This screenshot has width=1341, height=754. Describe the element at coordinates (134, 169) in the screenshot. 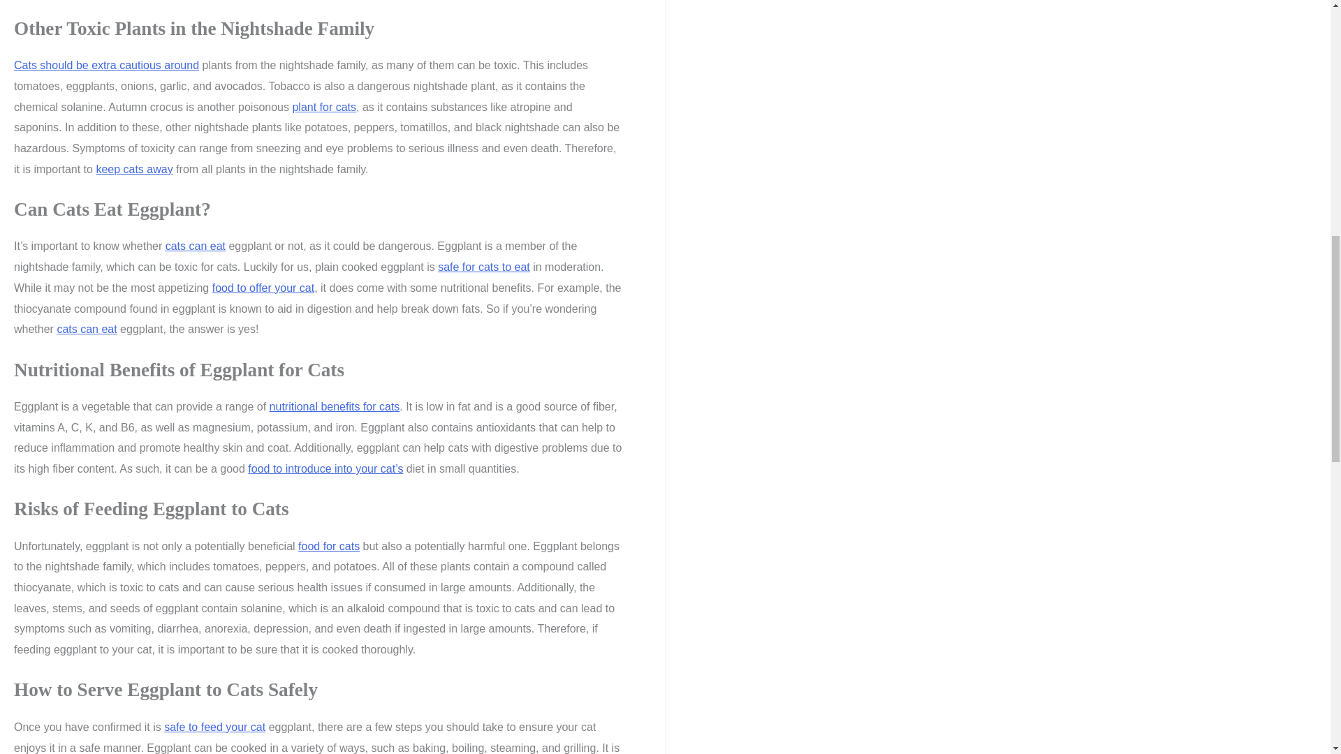

I see `keep cats away` at that location.